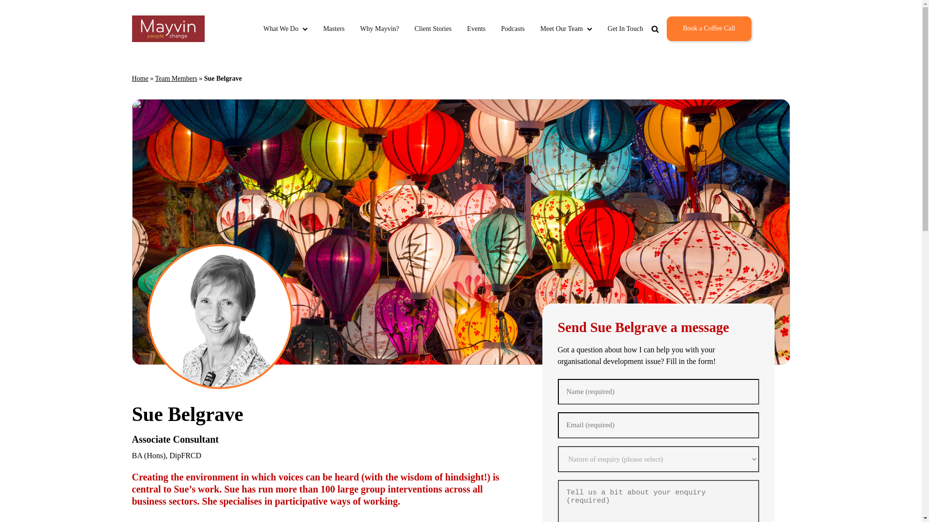  I want to click on Why Mayvin?, so click(379, 29).